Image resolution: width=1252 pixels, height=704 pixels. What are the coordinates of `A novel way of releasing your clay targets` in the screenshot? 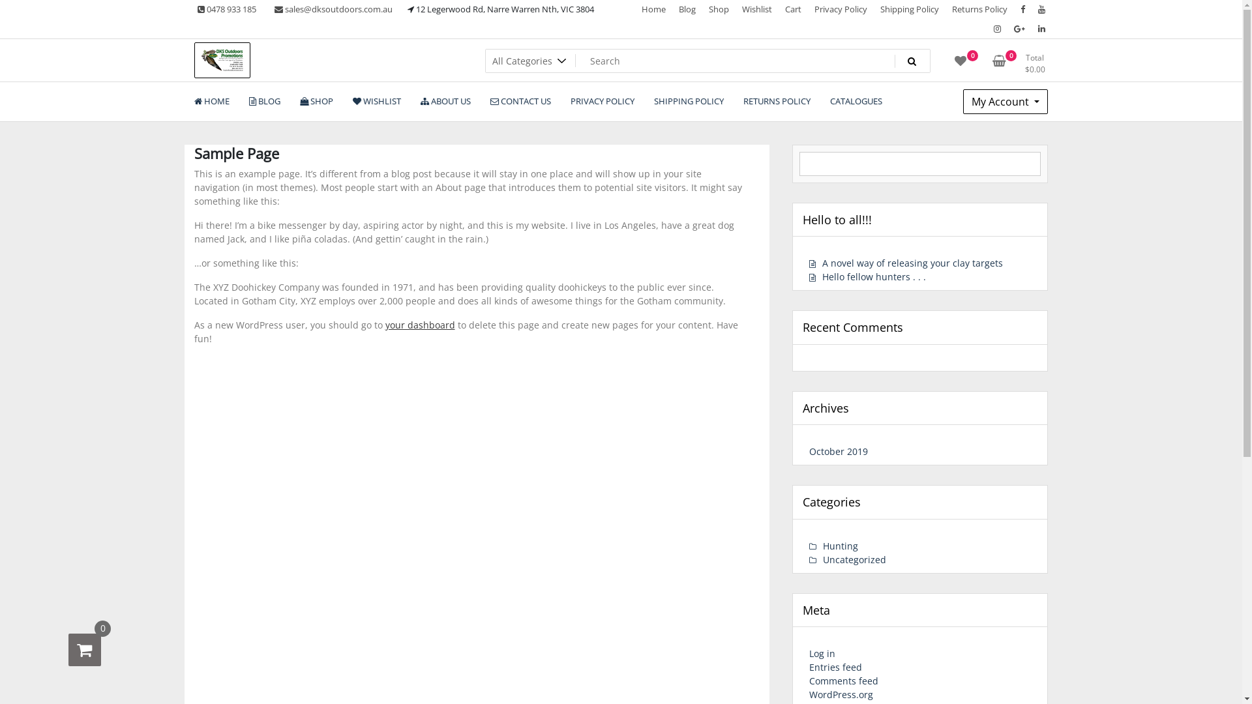 It's located at (906, 263).